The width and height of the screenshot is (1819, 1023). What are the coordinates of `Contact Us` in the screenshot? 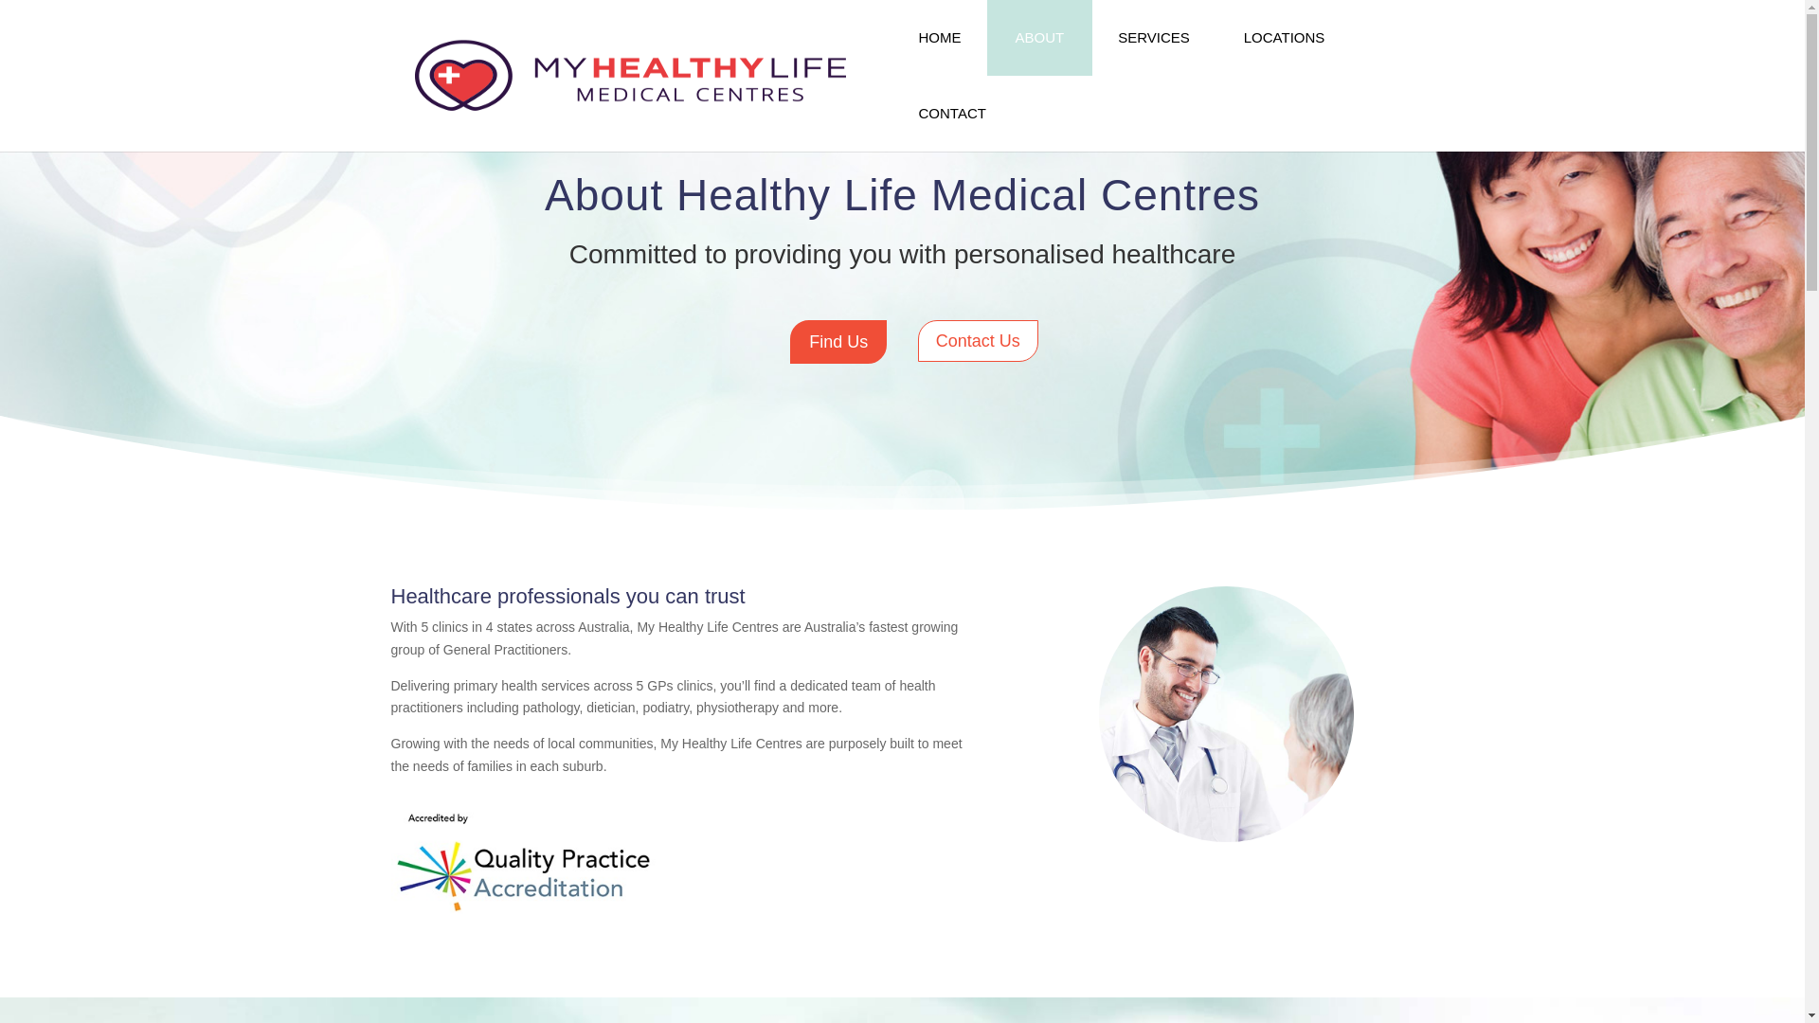 It's located at (978, 341).